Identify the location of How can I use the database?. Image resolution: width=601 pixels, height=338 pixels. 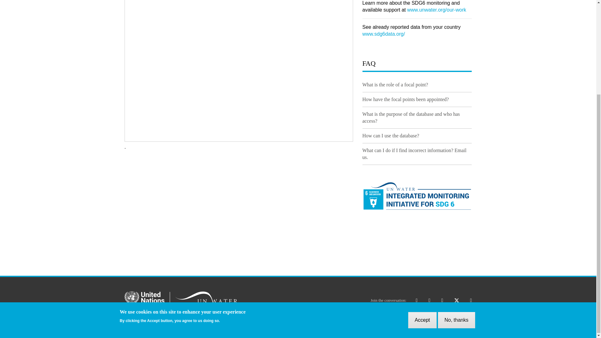
(391, 136).